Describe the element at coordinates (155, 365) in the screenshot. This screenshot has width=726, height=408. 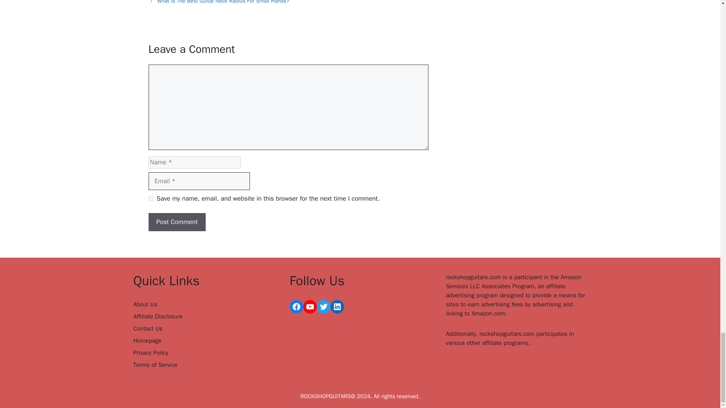
I see `Terms of Service` at that location.